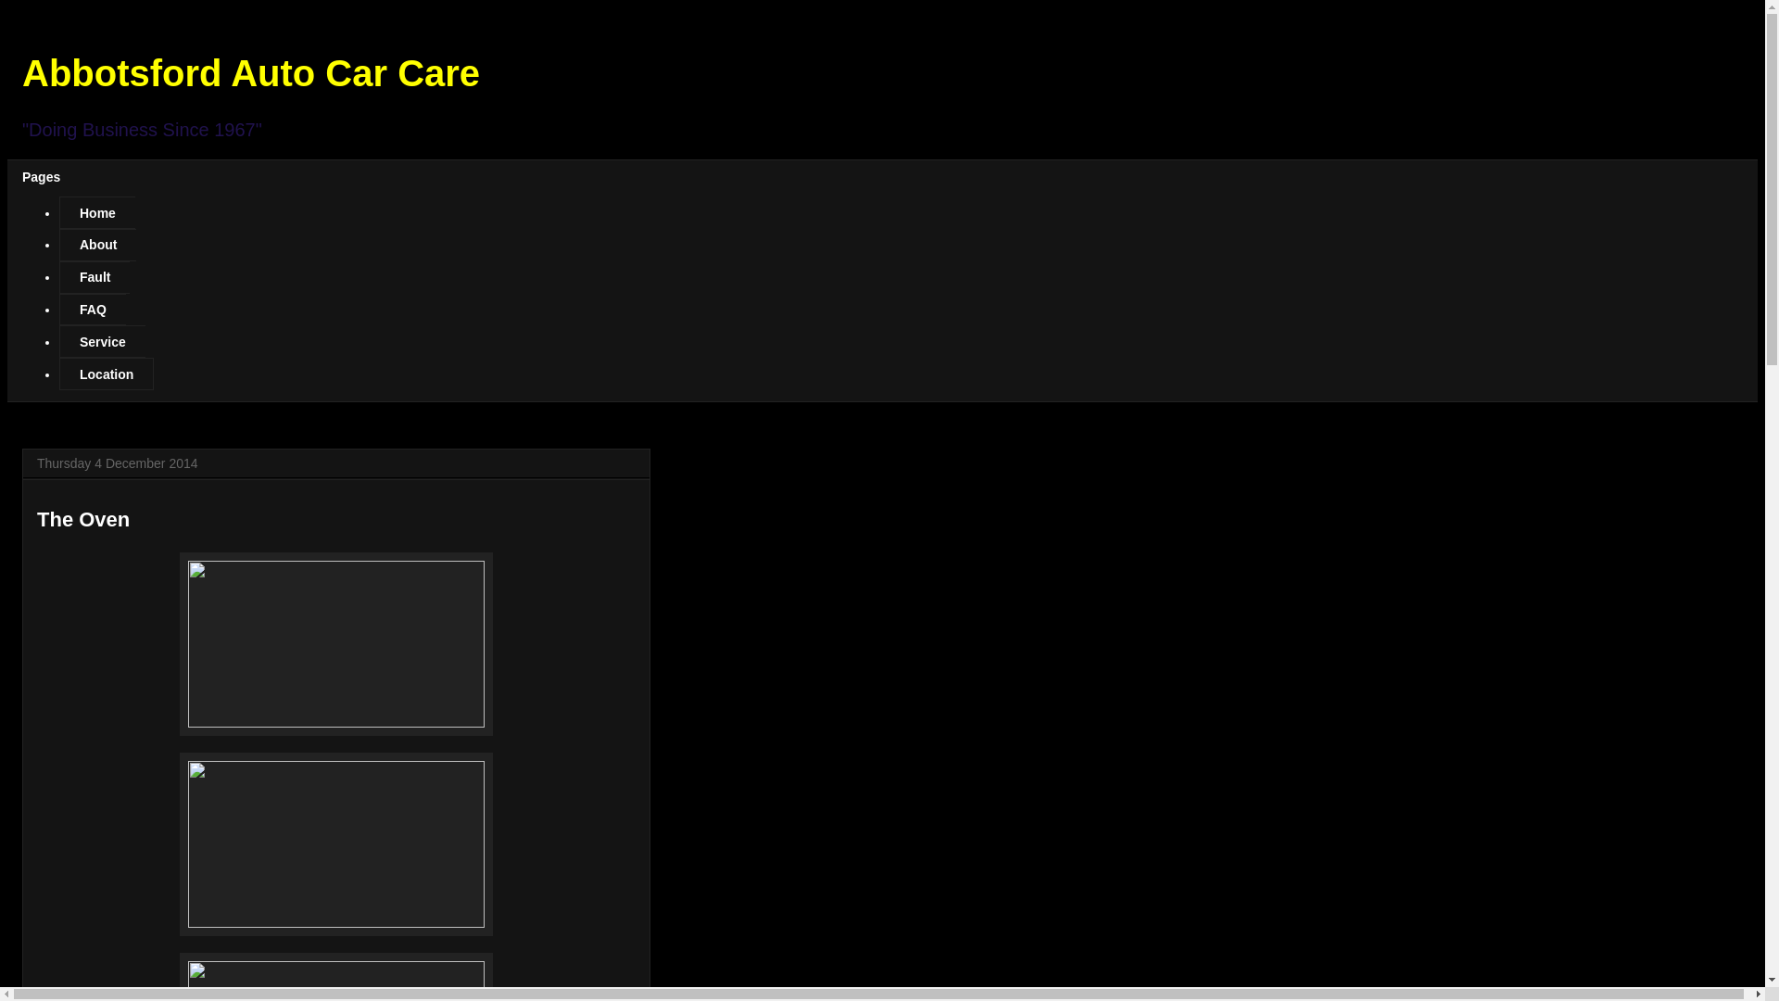 Image resolution: width=1779 pixels, height=1001 pixels. Describe the element at coordinates (251, 73) in the screenshot. I see `Abbotsford Auto Car Care` at that location.